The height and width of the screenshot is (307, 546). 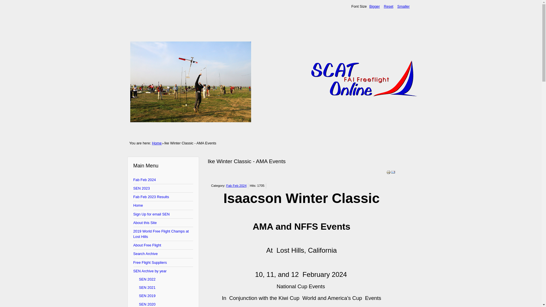 What do you see at coordinates (388, 6) in the screenshot?
I see `Revert styles to default` at bounding box center [388, 6].